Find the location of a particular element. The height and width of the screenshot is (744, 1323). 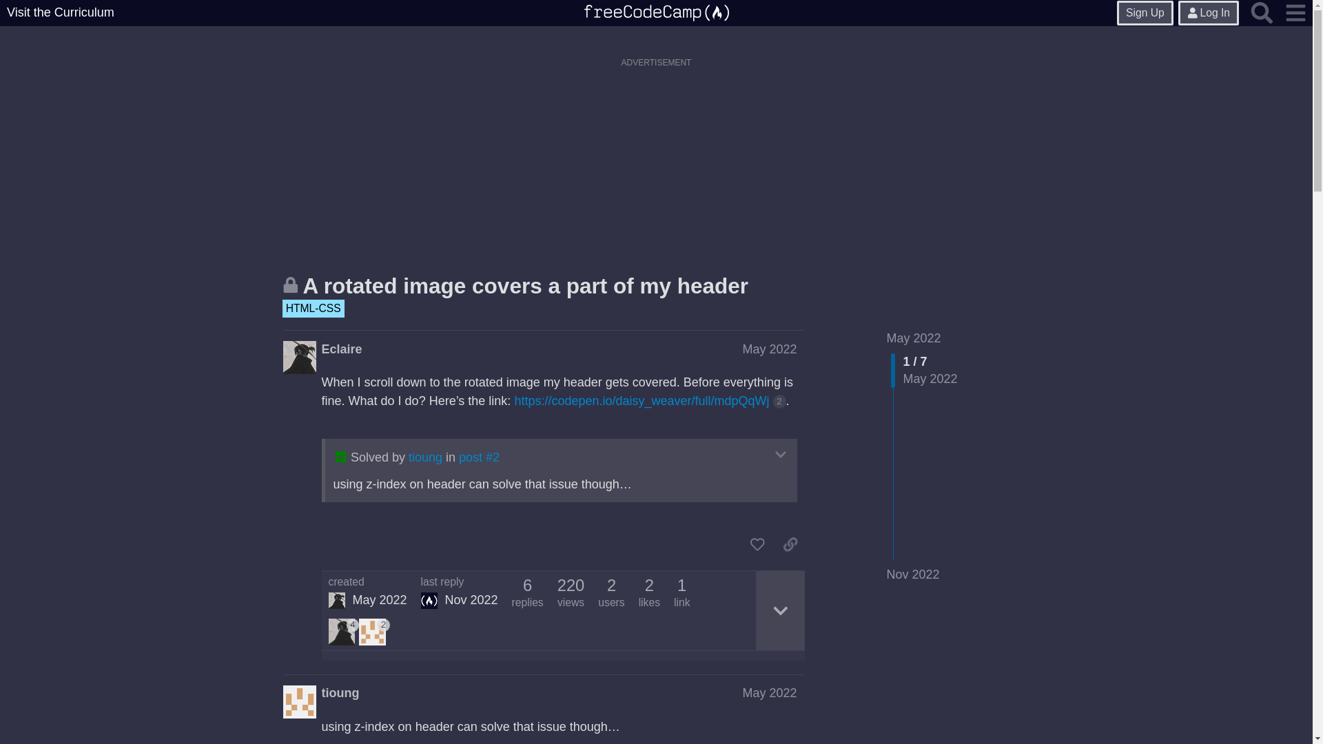

Sign Up is located at coordinates (1145, 12).